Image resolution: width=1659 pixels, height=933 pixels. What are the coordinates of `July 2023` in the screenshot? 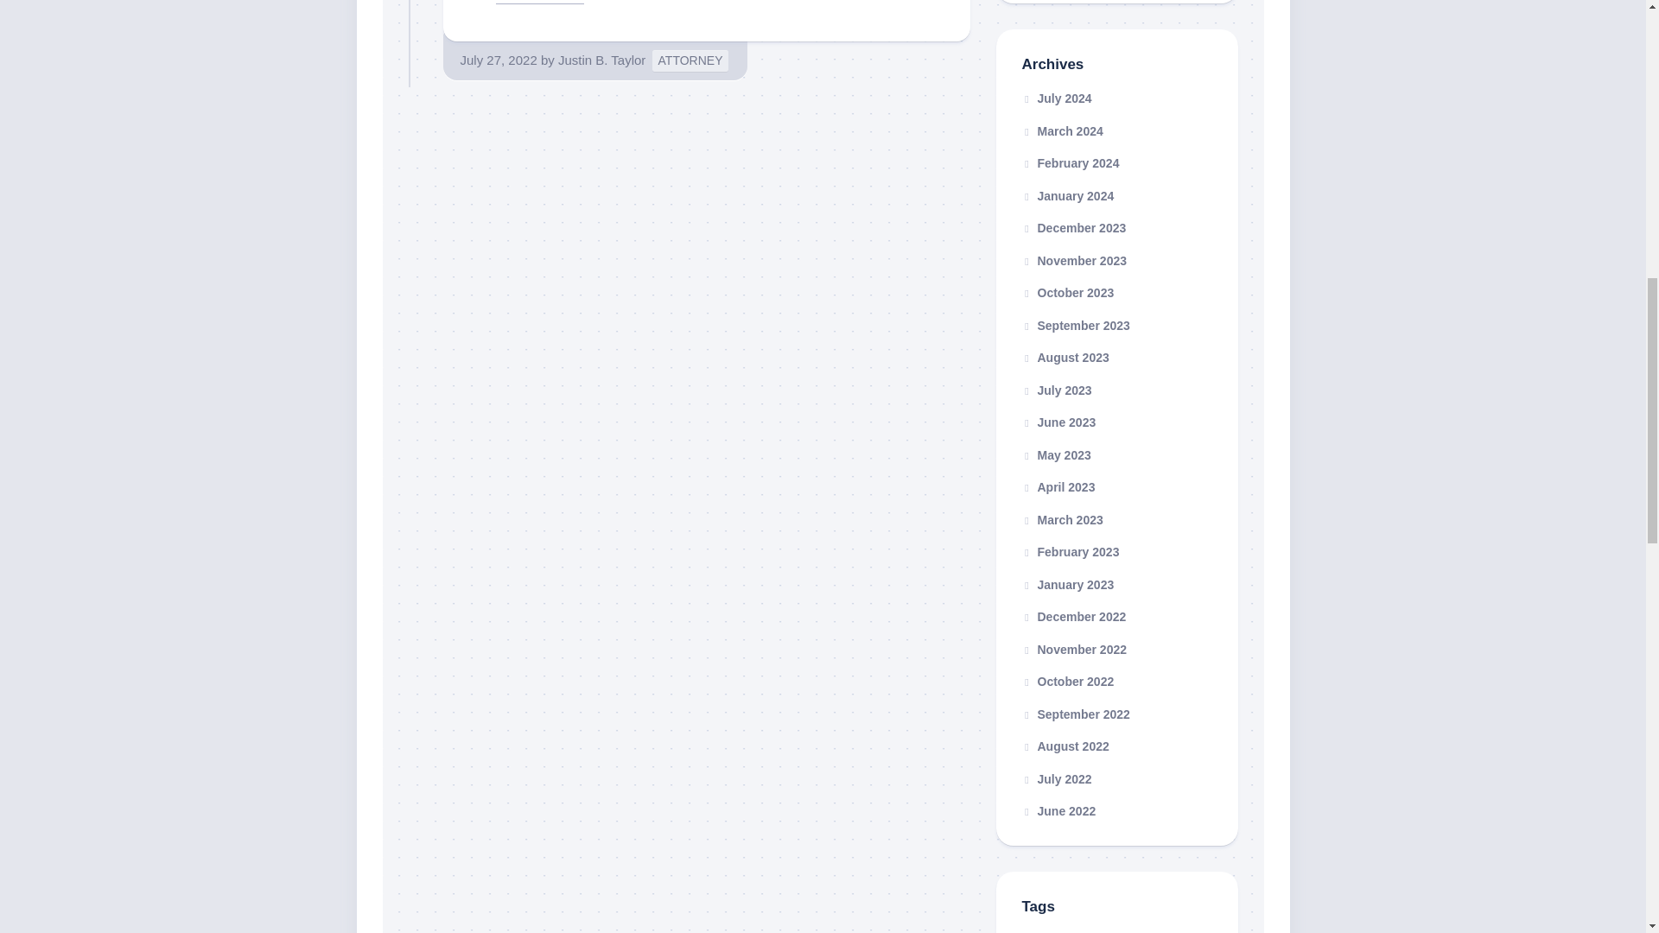 It's located at (1056, 390).